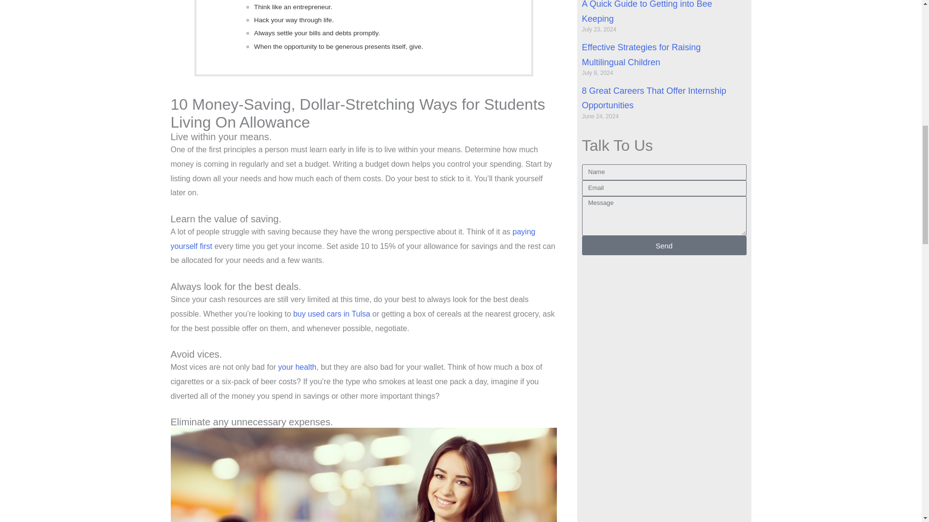 The image size is (929, 522). I want to click on Send, so click(663, 246).